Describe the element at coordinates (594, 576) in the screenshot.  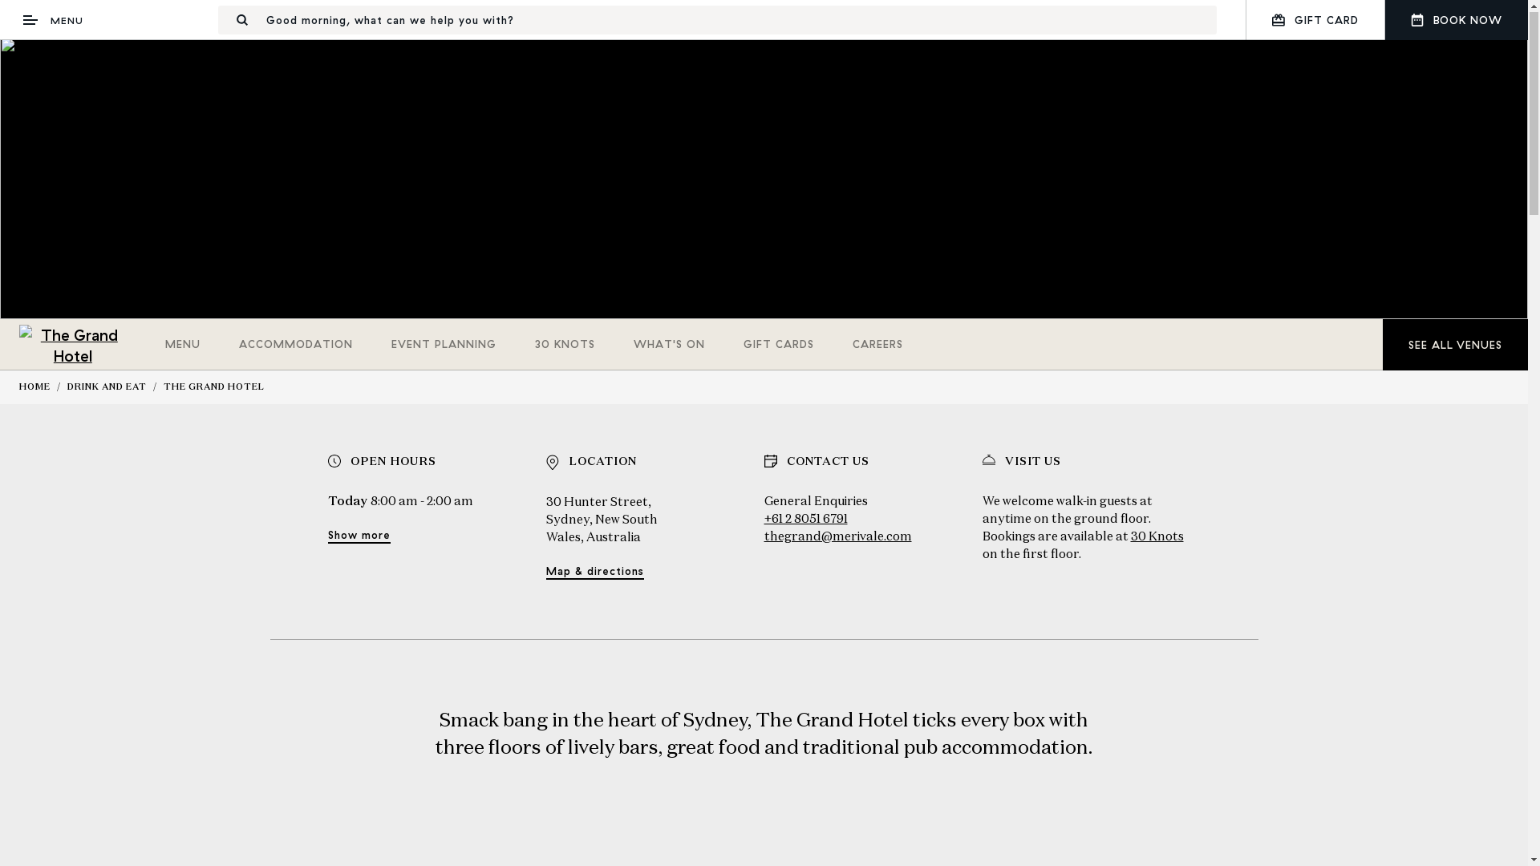
I see `Map & directions` at that location.